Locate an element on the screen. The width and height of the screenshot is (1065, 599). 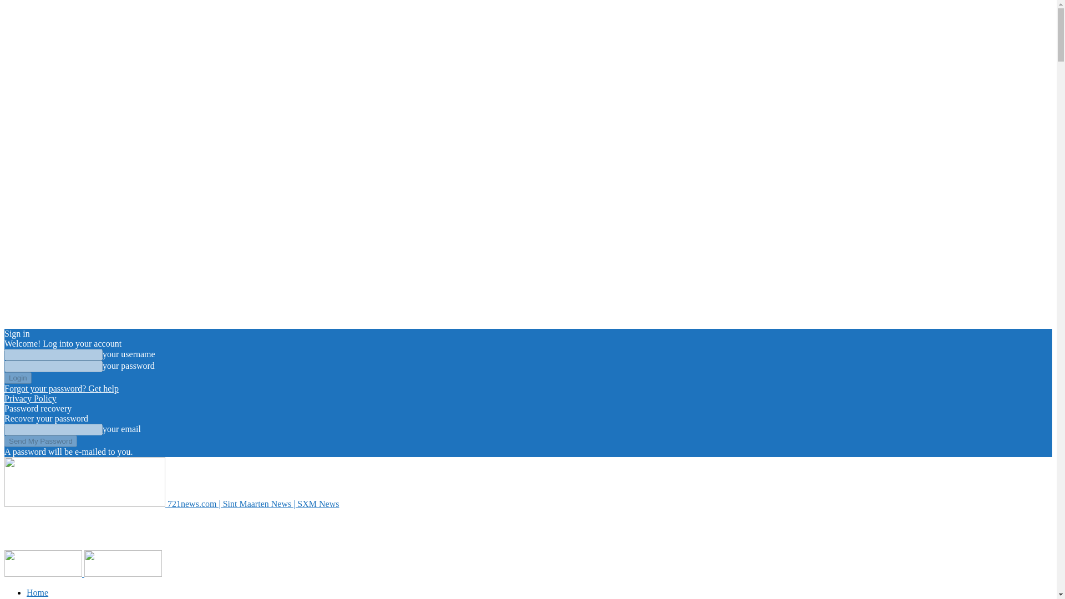
Send My Password is located at coordinates (40, 441).